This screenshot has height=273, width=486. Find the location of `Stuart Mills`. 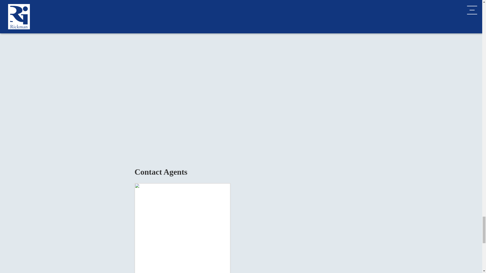

Stuart Mills is located at coordinates (182, 228).